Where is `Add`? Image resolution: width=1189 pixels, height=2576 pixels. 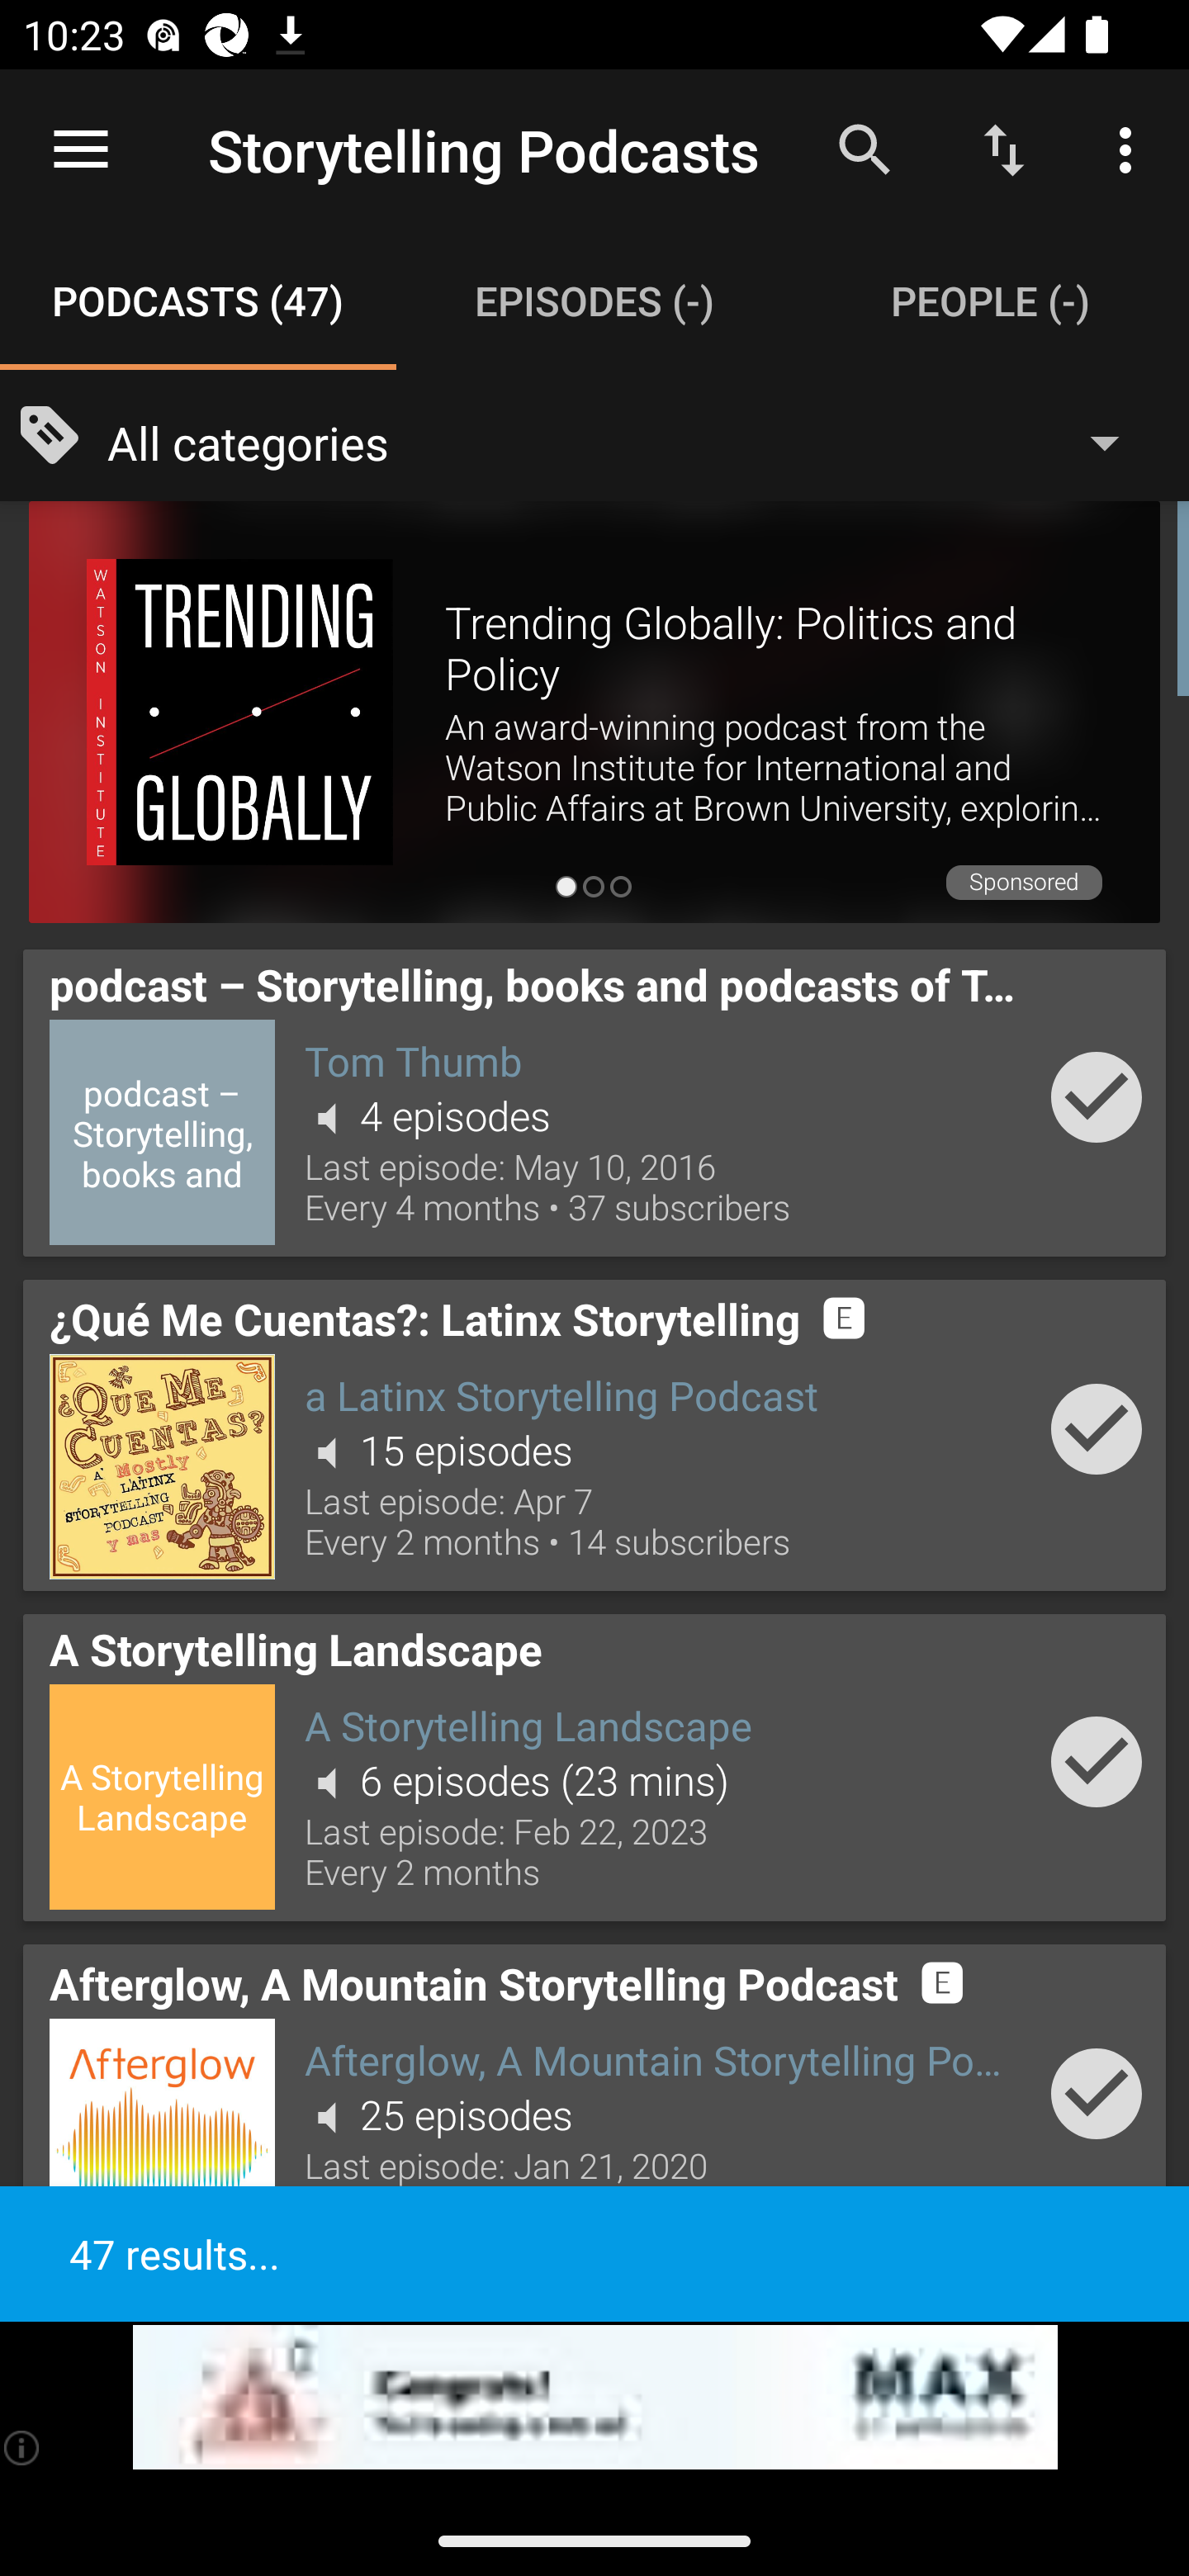
Add is located at coordinates (1097, 1762).